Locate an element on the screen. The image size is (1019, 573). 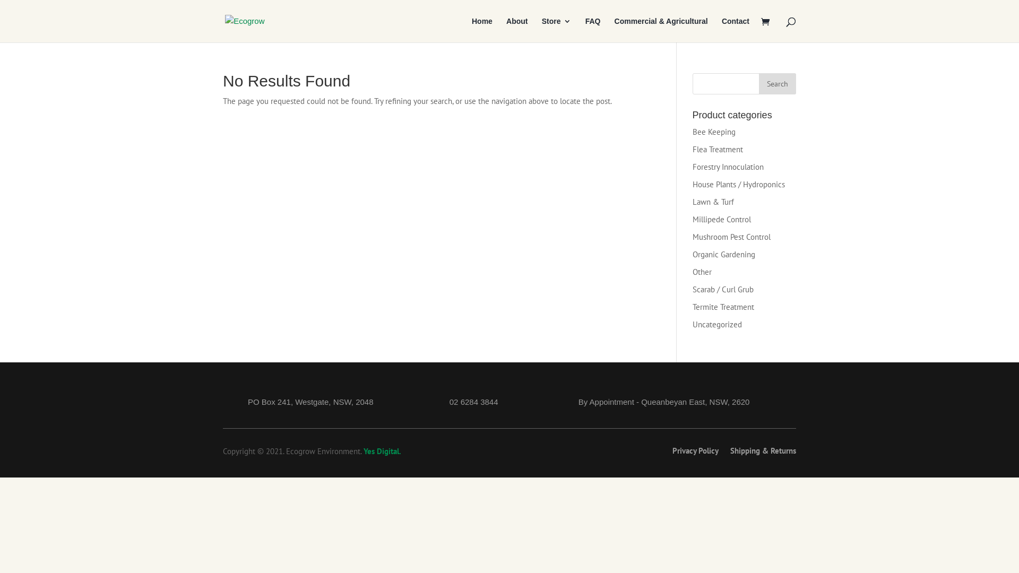
FAQ is located at coordinates (593, 30).